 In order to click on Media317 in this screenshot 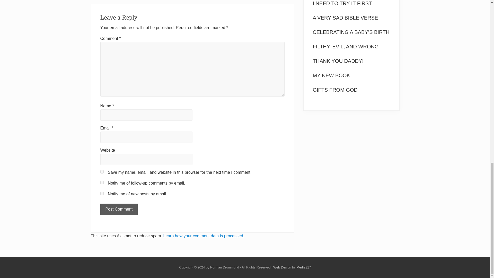, I will do `click(304, 267)`.